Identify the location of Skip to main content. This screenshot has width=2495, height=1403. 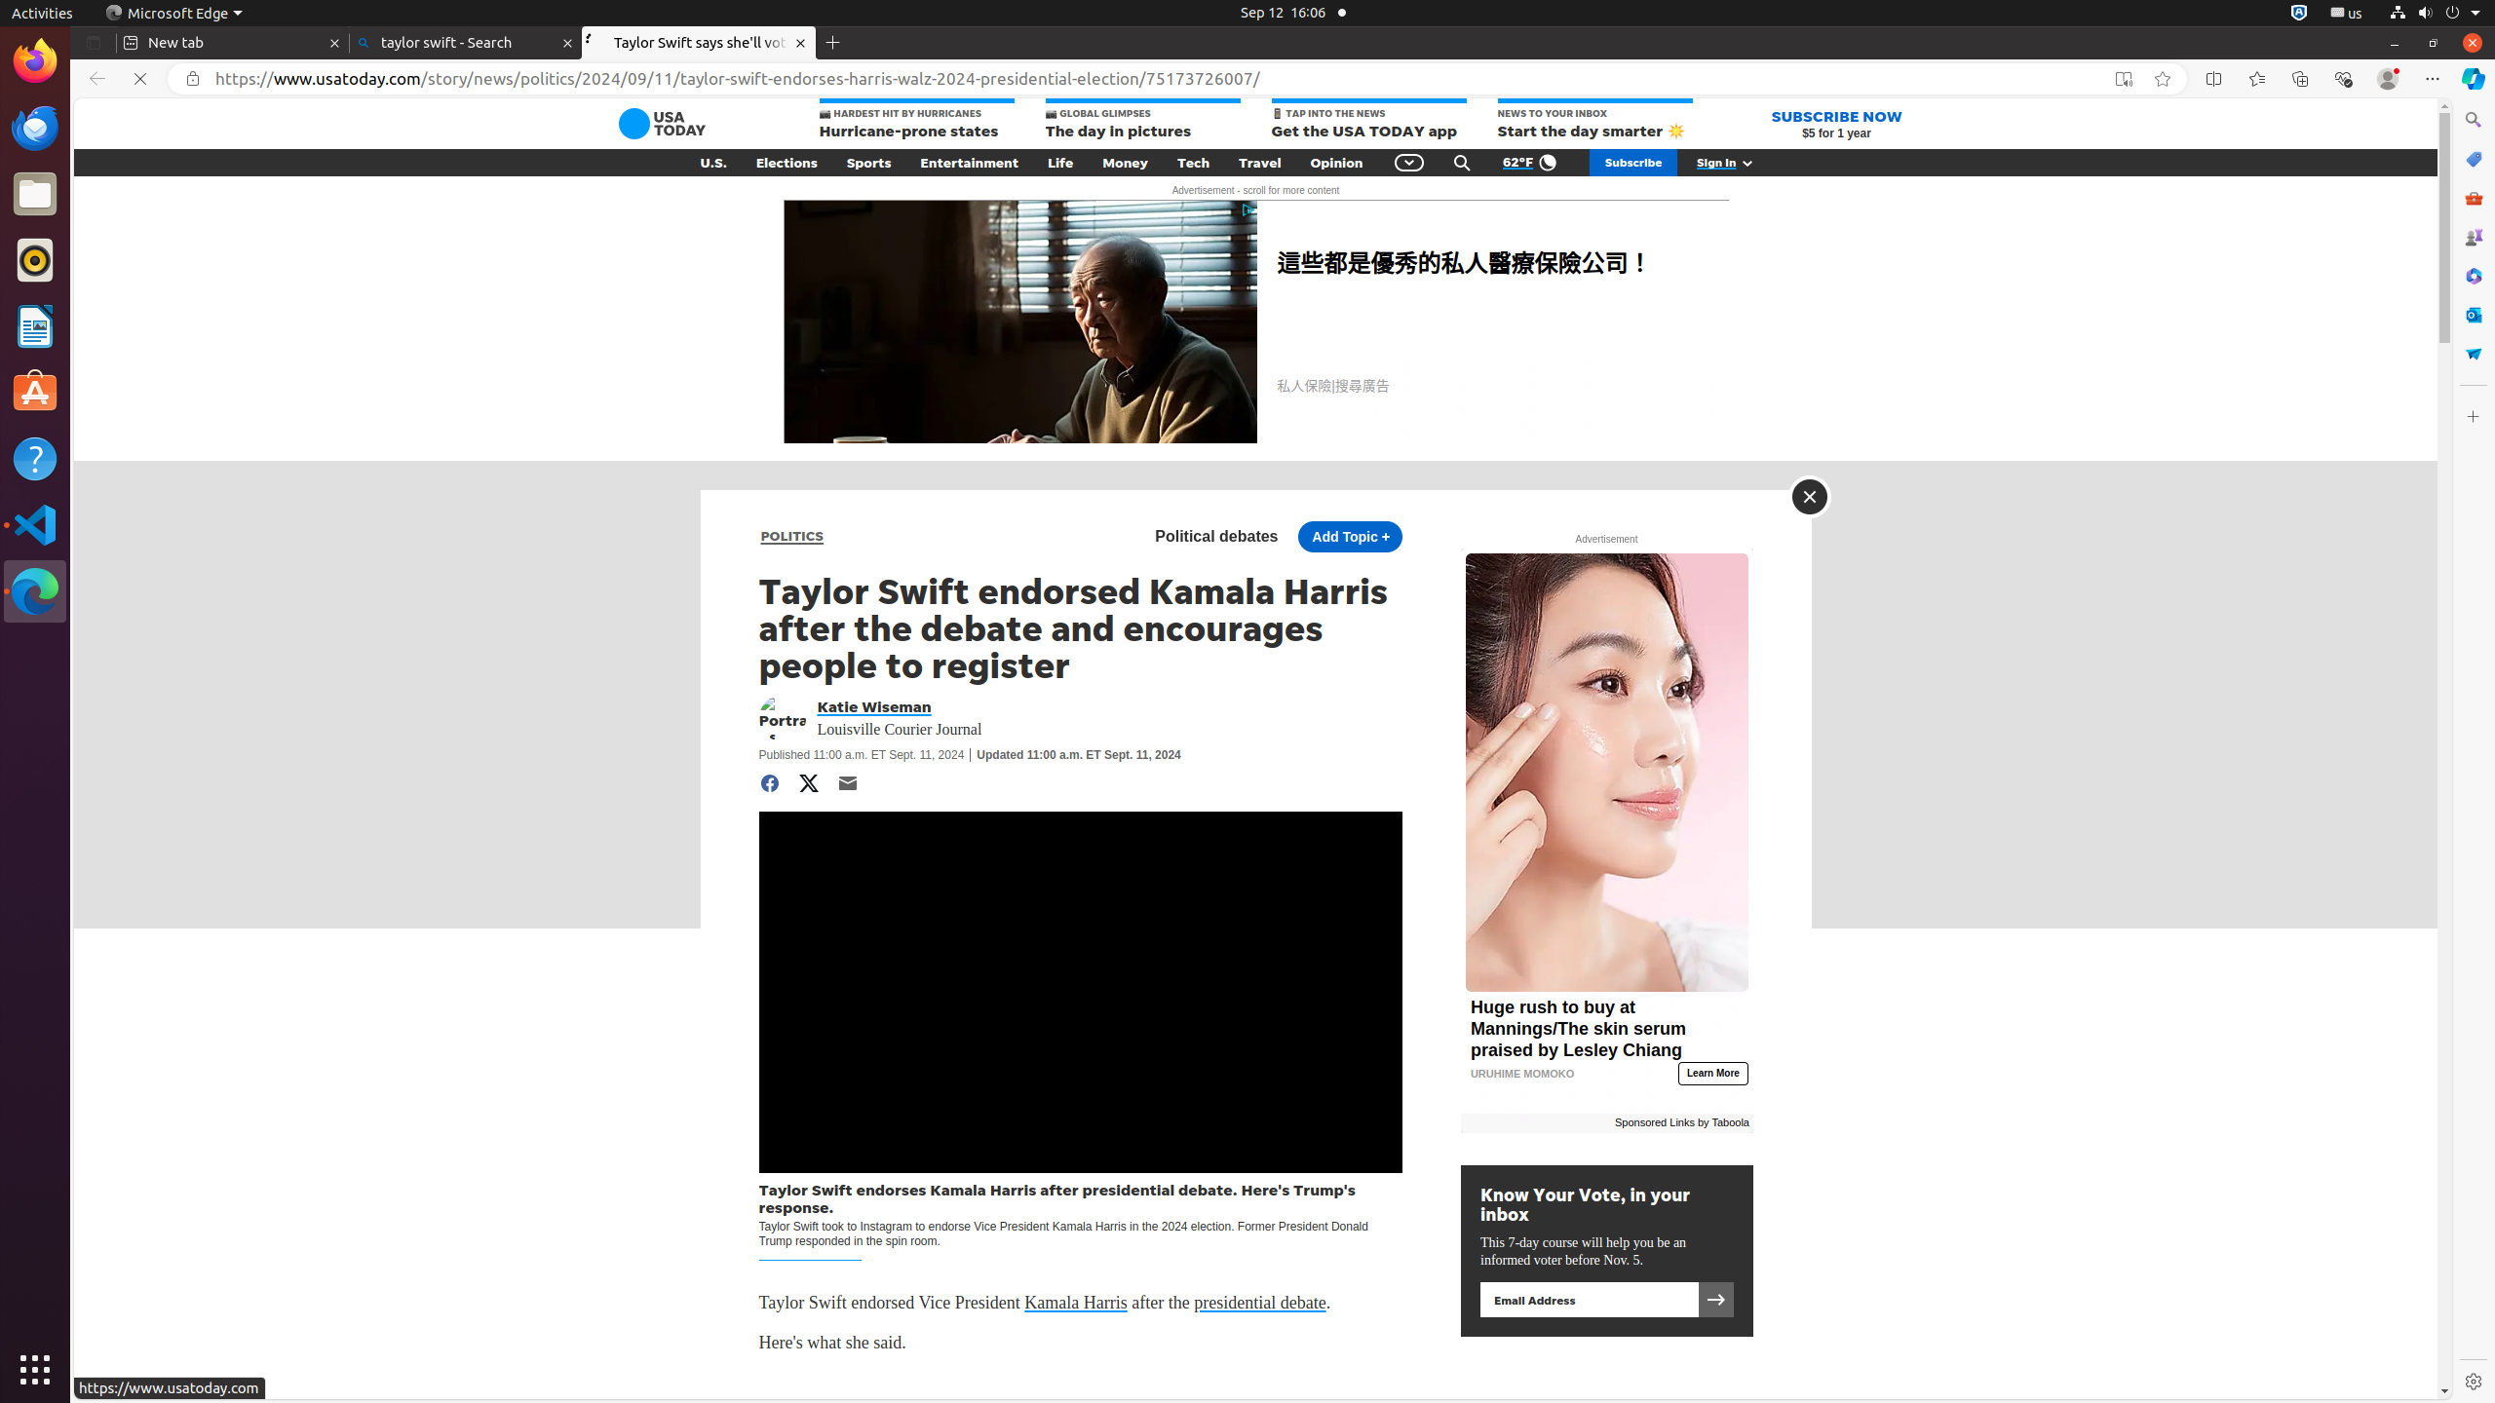
(590, 124).